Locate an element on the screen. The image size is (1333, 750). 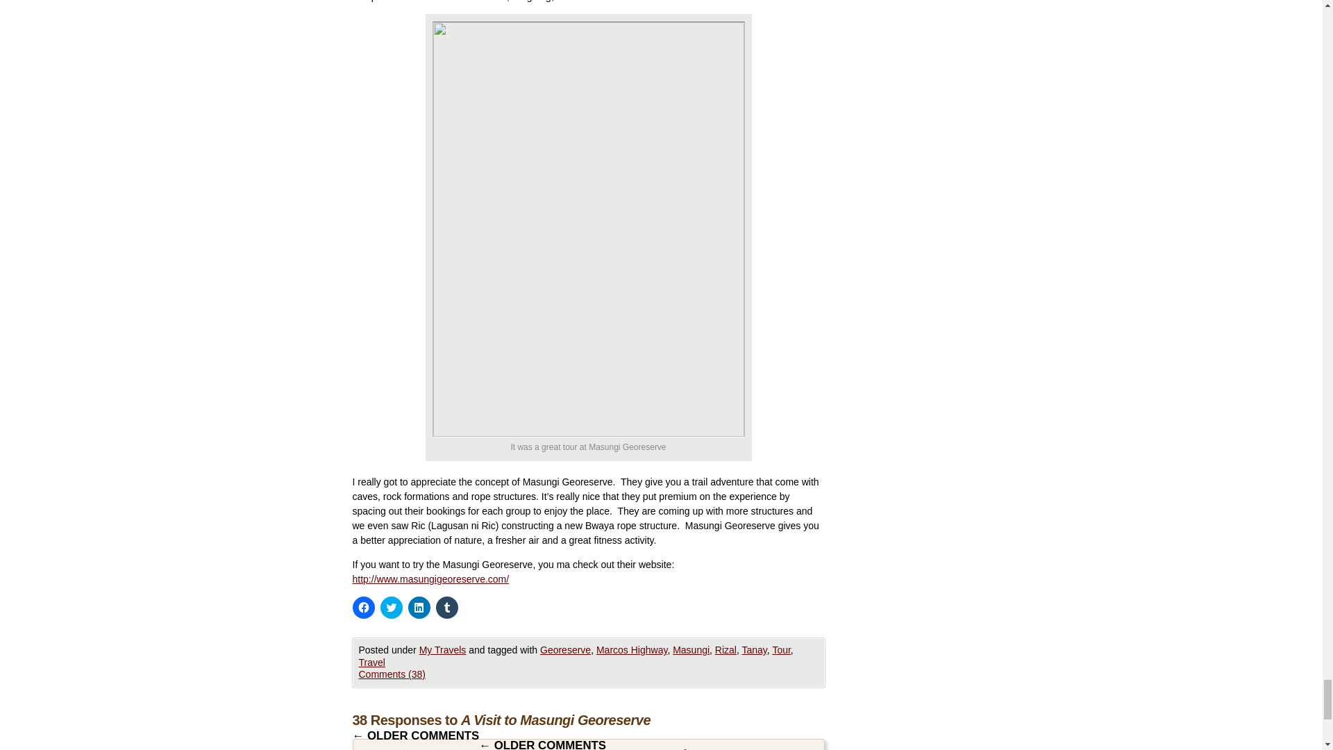
Click to share on LinkedIn is located at coordinates (419, 607).